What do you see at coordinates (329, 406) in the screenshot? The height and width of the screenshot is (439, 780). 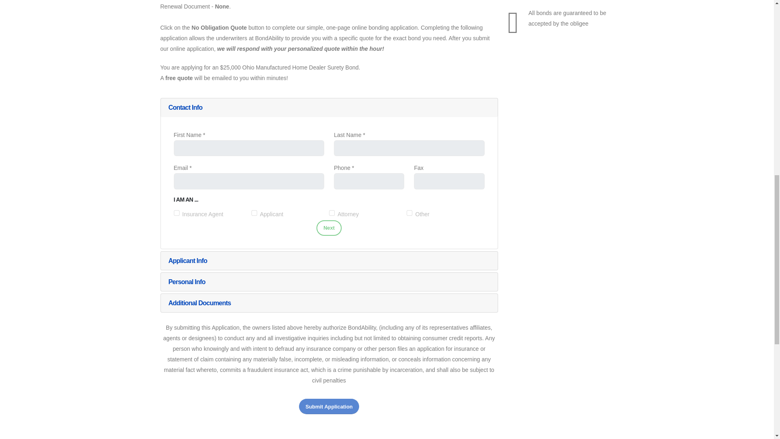 I see `Submit Application` at bounding box center [329, 406].